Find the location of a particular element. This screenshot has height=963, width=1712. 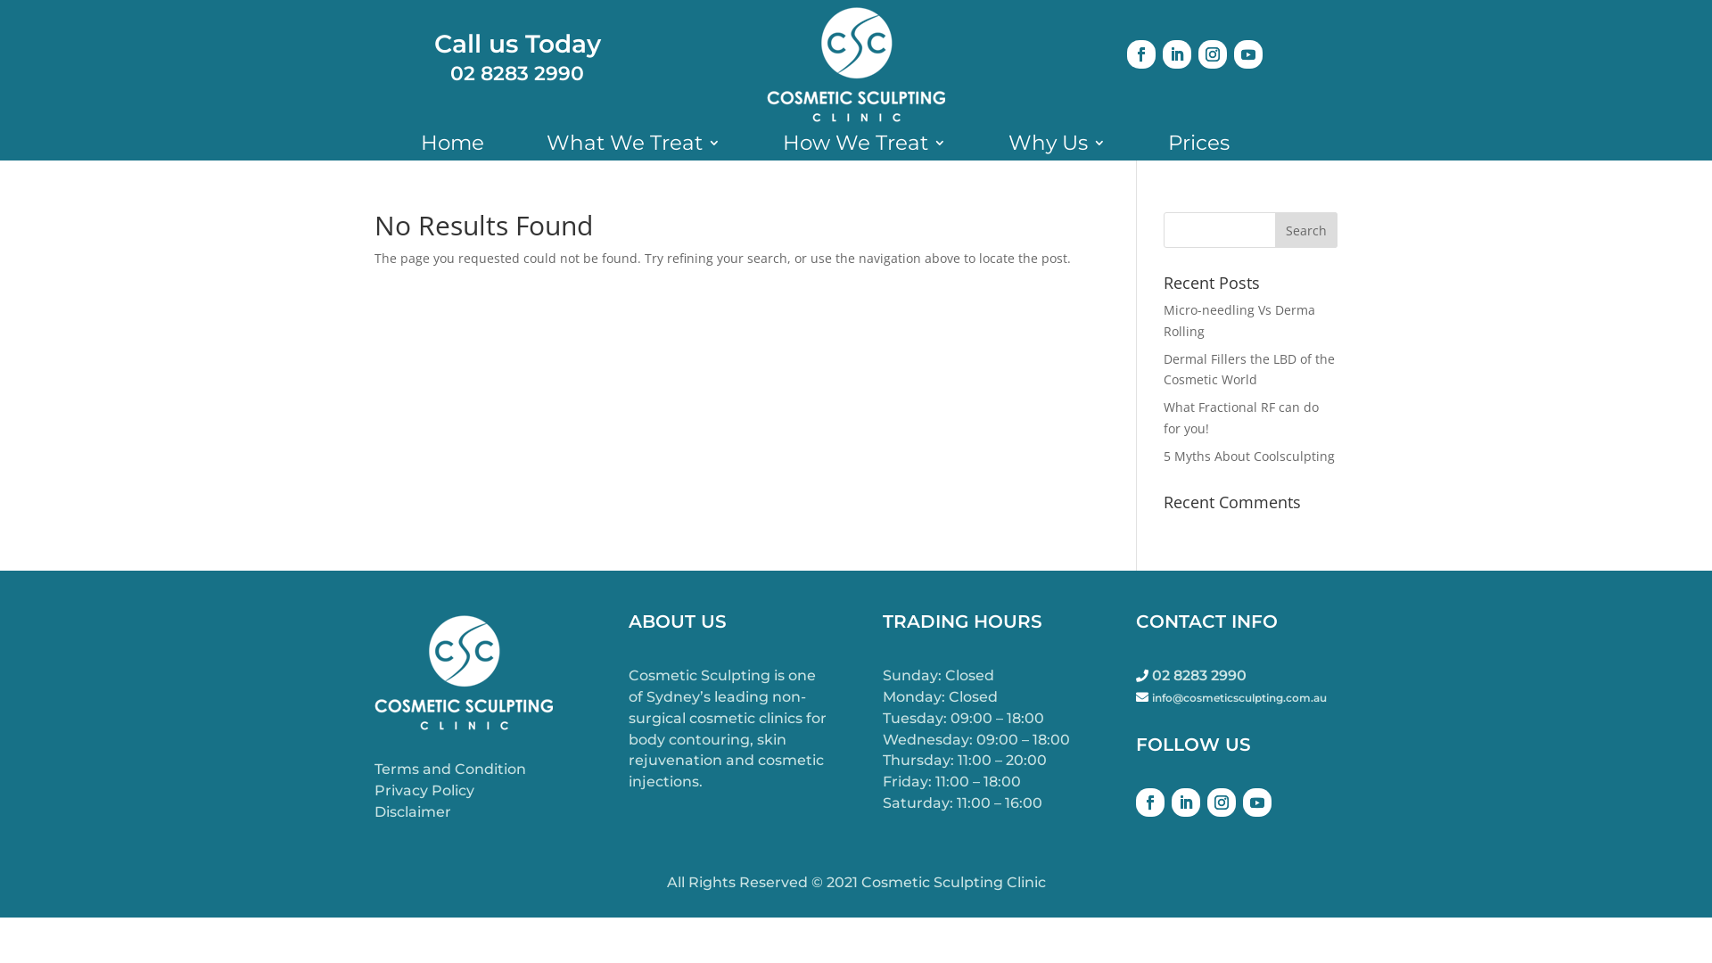

Search is located at coordinates (1306, 230).